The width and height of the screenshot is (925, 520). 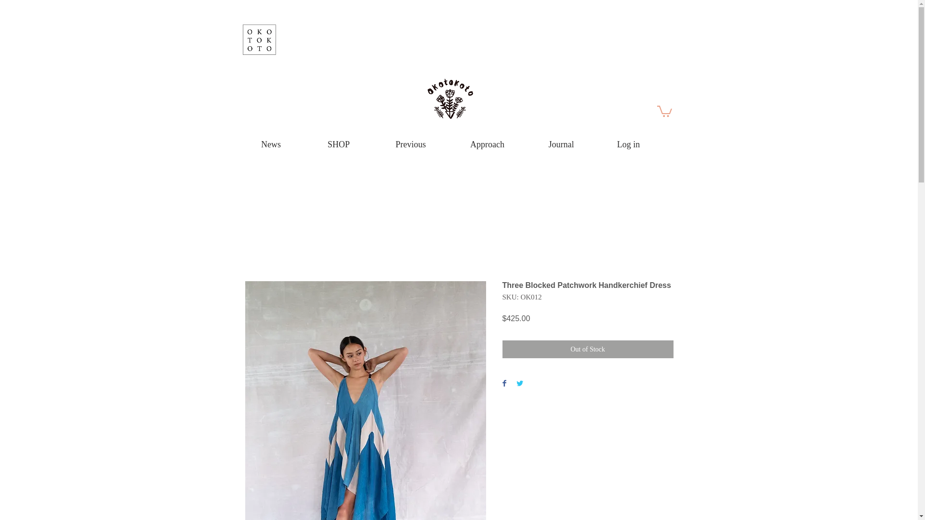 I want to click on News, so click(x=270, y=144).